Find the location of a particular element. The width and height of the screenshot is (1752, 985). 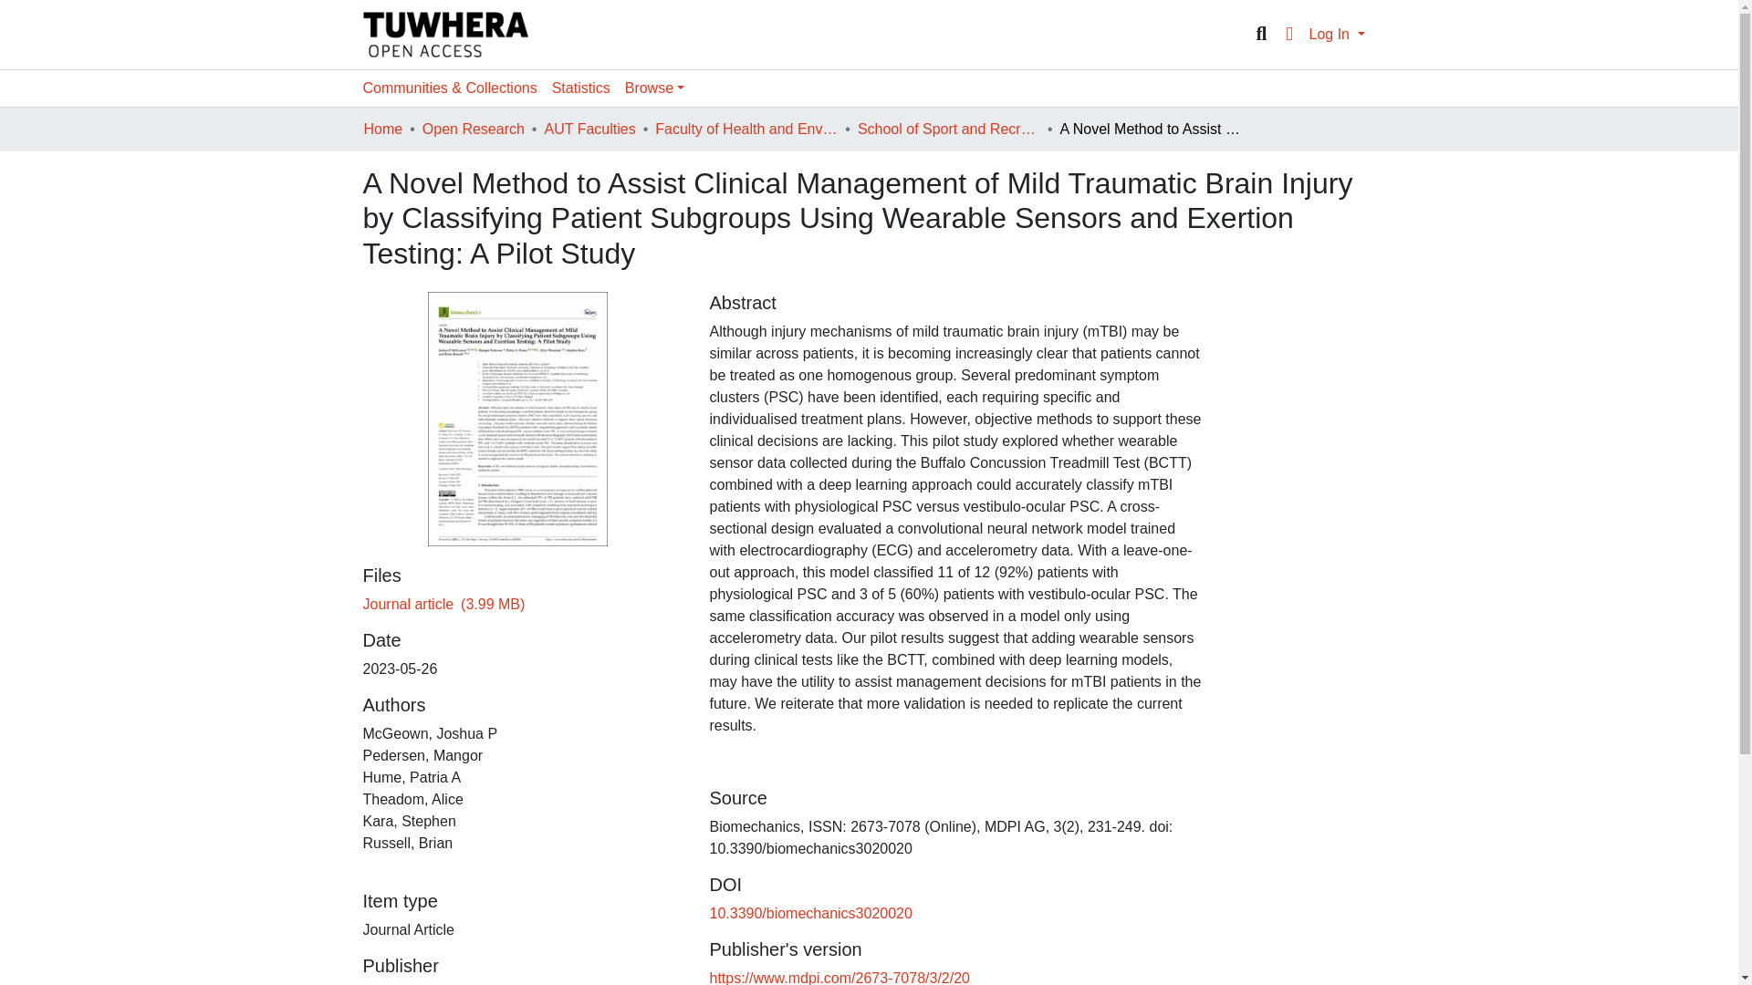

Search is located at coordinates (1261, 34).